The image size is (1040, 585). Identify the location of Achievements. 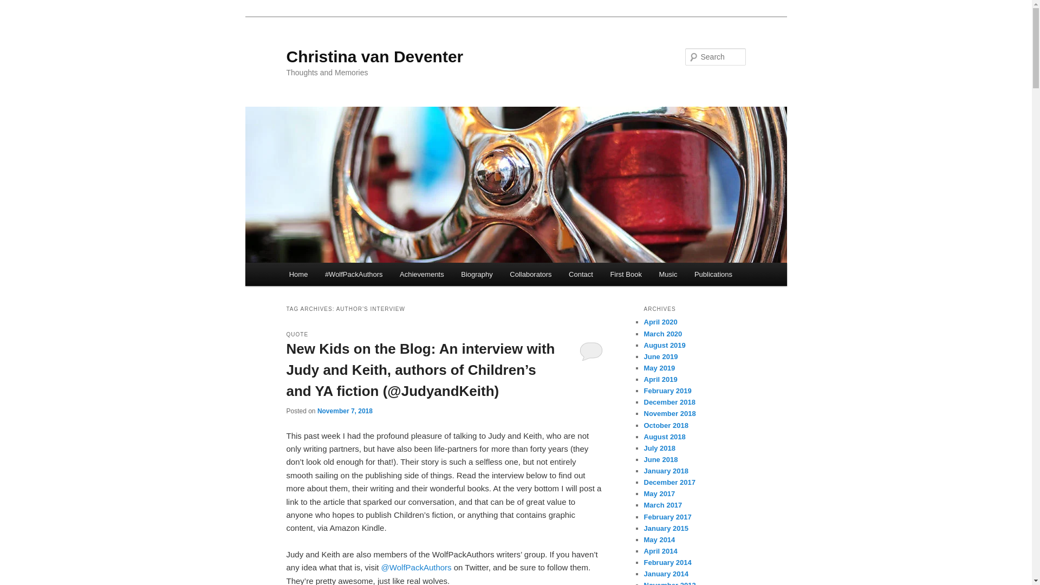
(421, 274).